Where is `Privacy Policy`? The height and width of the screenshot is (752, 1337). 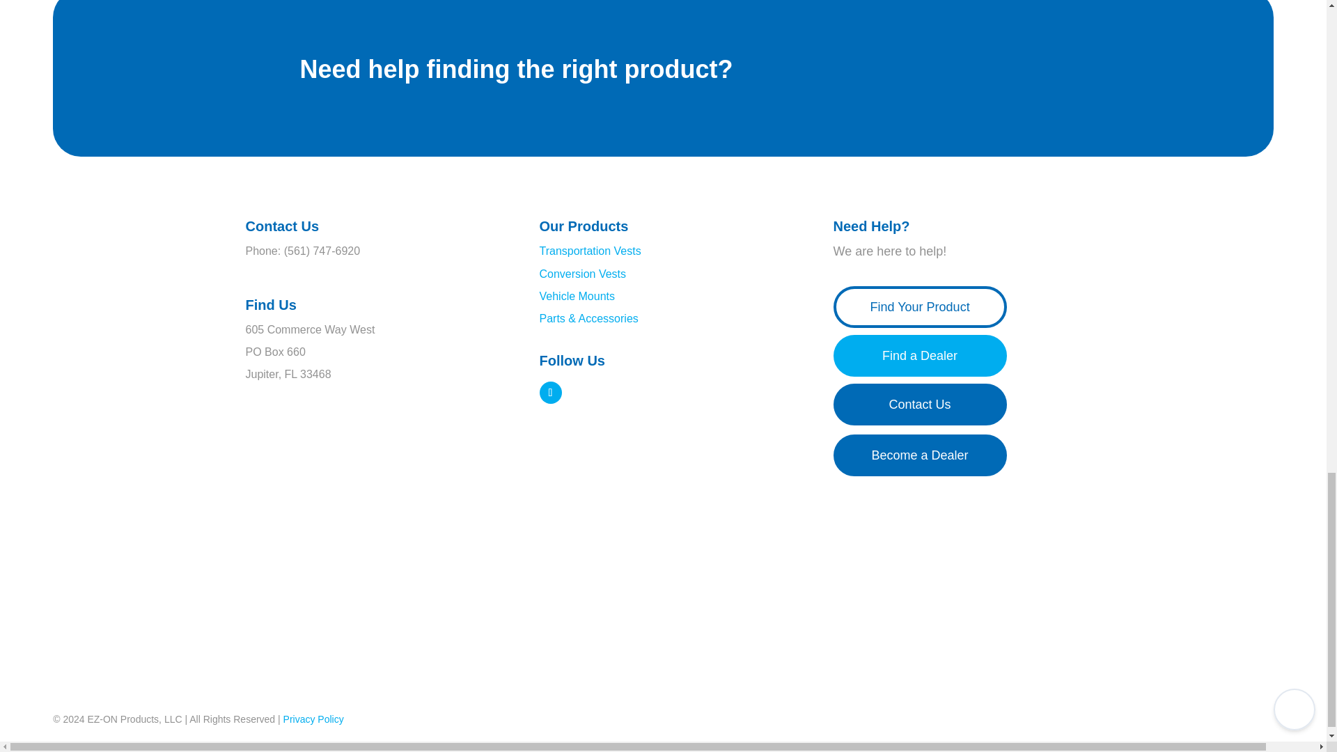 Privacy Policy is located at coordinates (313, 719).